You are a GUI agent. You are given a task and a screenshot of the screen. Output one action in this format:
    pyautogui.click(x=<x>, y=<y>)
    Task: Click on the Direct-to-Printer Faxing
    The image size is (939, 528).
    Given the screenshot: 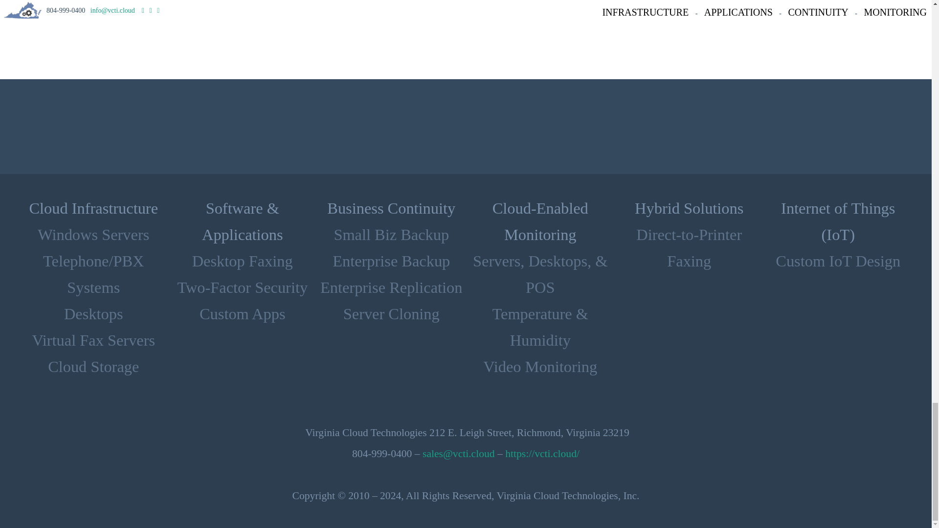 What is the action you would take?
    pyautogui.click(x=689, y=247)
    